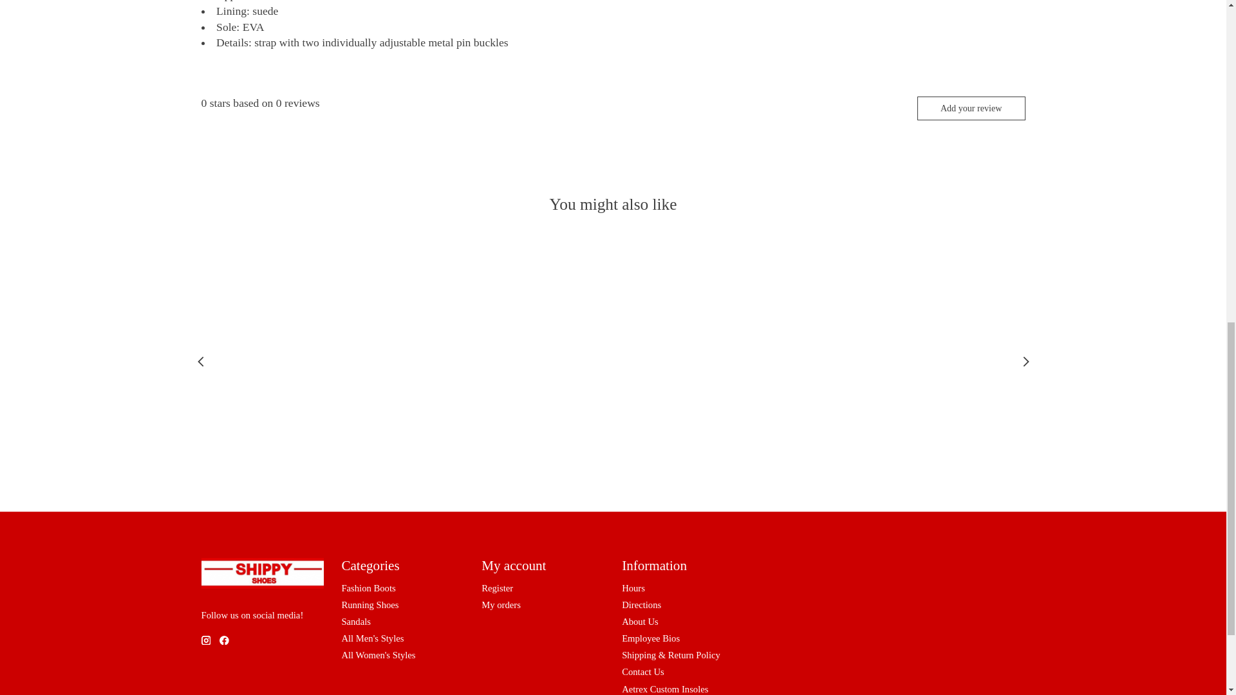 This screenshot has width=1236, height=695. Describe the element at coordinates (640, 622) in the screenshot. I see `About Us` at that location.